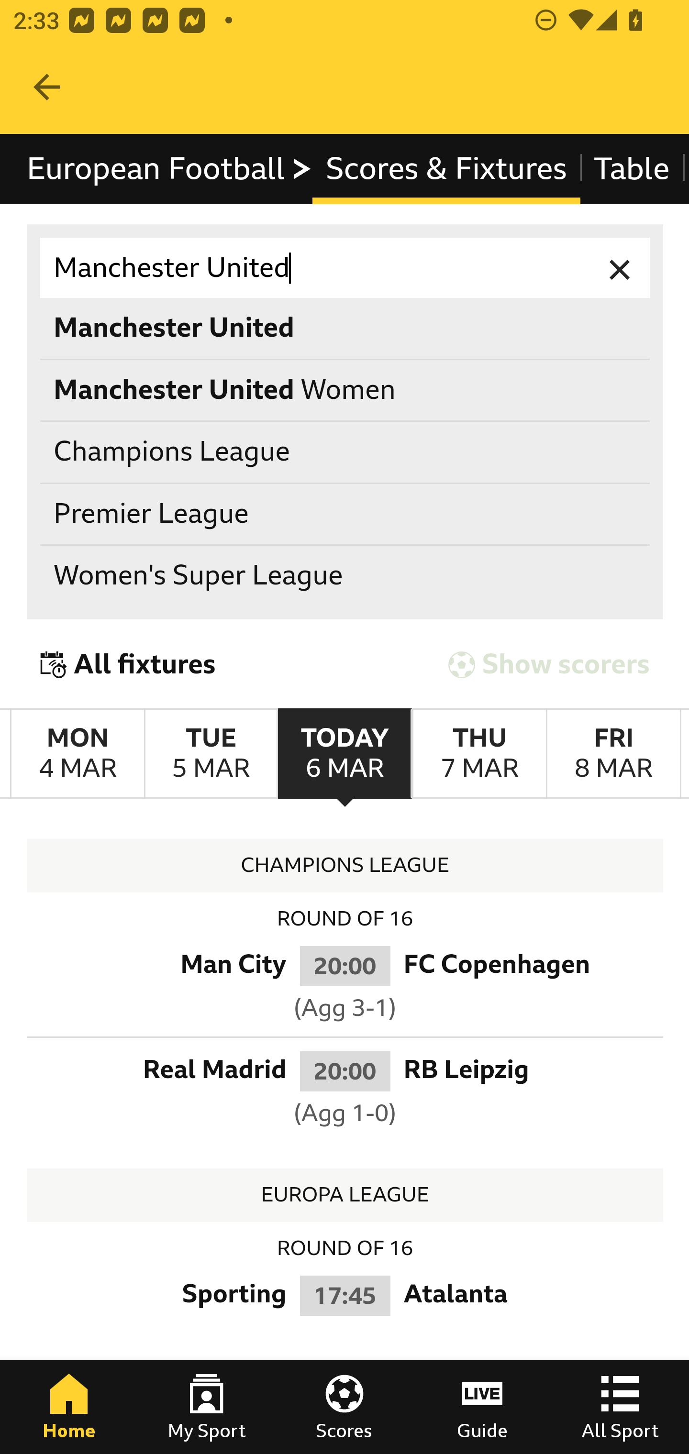  I want to click on Table, so click(632, 168).